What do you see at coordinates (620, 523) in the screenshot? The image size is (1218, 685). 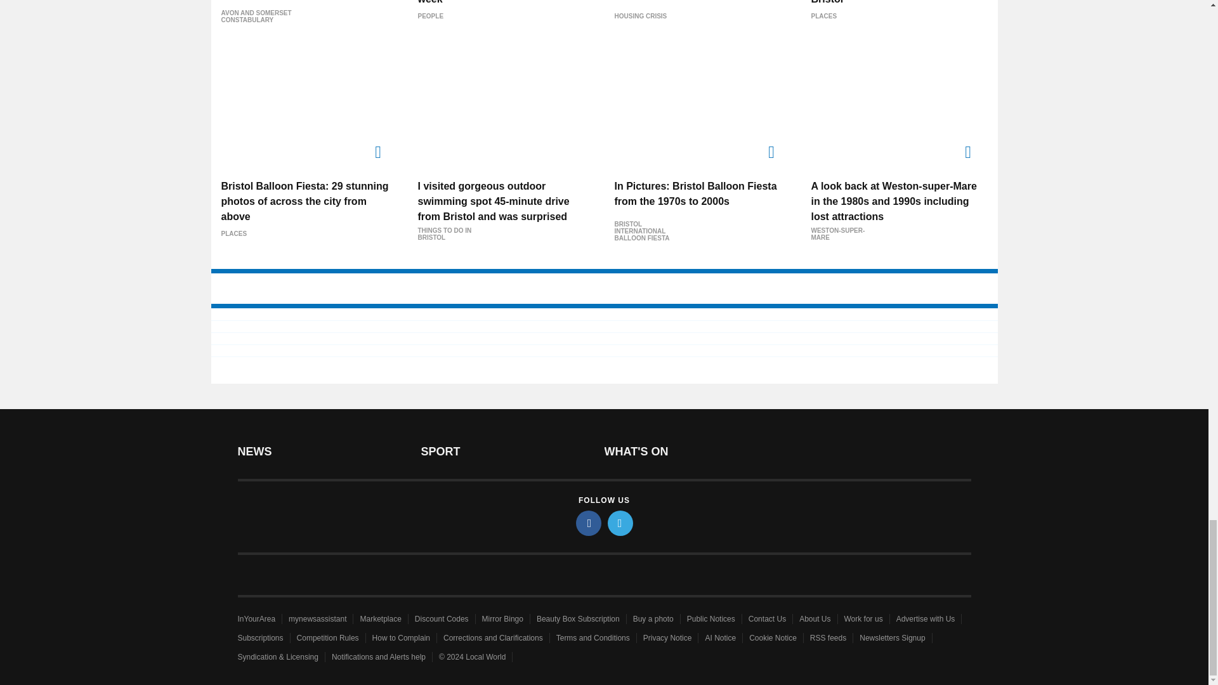 I see `twitter` at bounding box center [620, 523].